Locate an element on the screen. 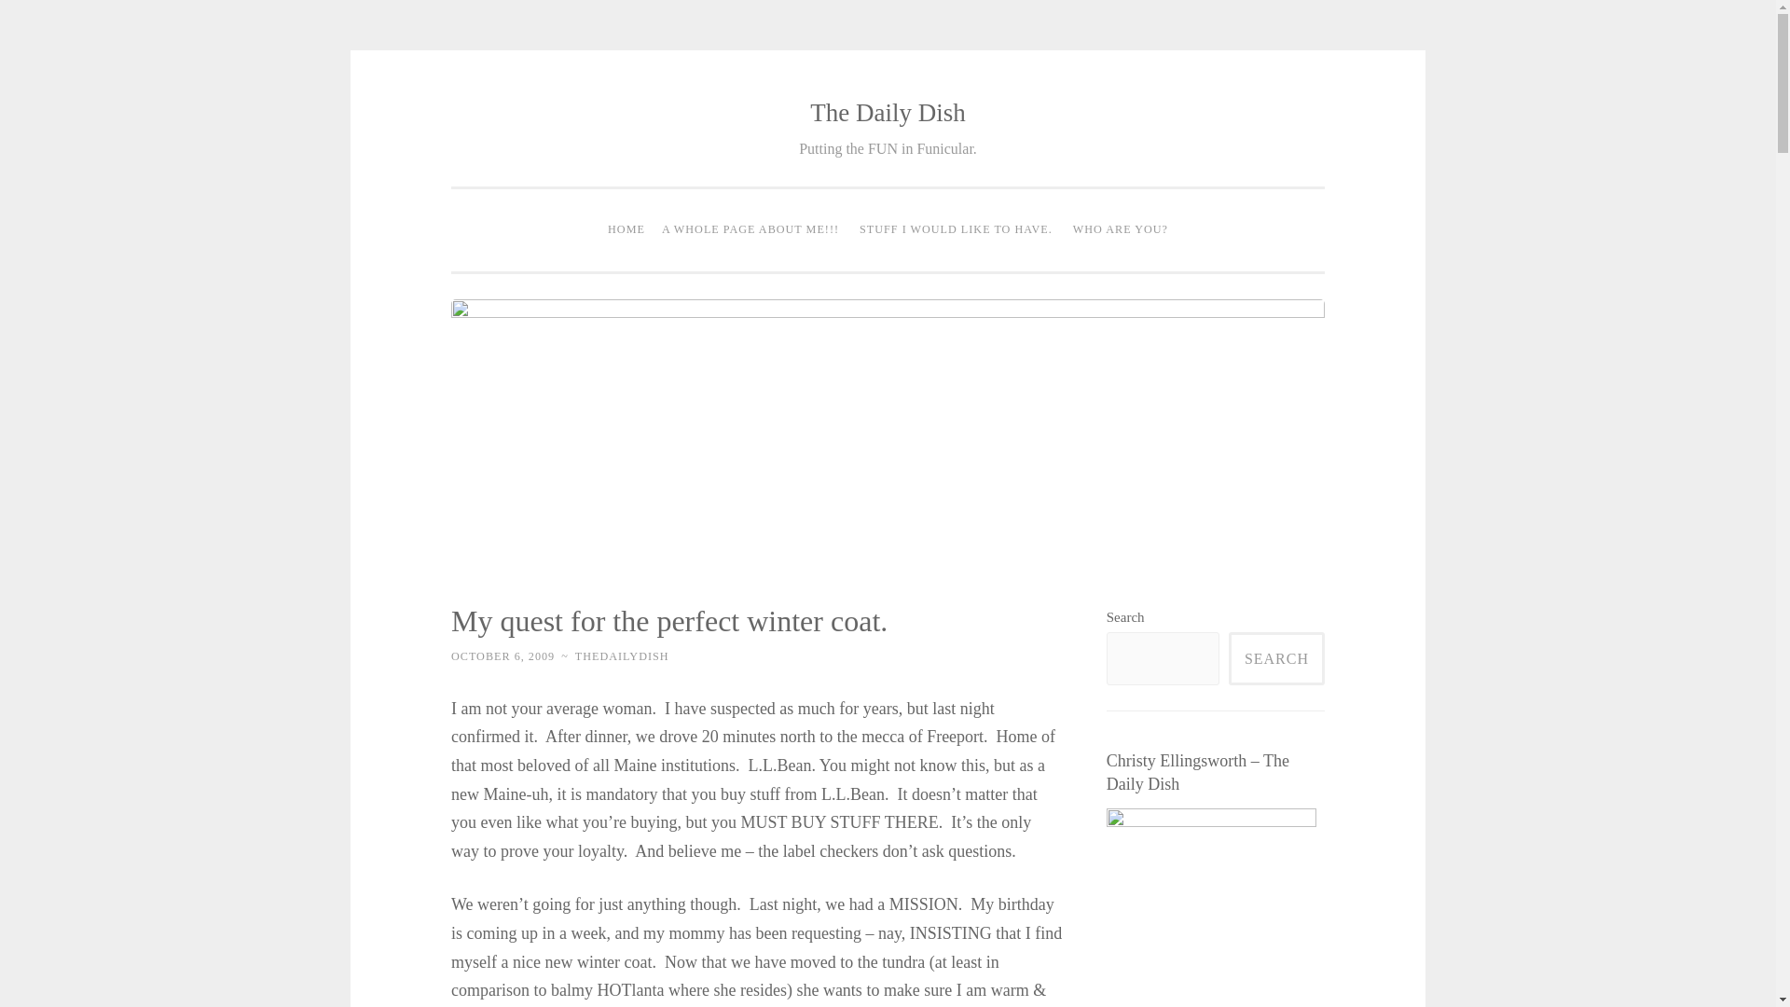  OCTOBER 6, 2009 is located at coordinates (503, 655).